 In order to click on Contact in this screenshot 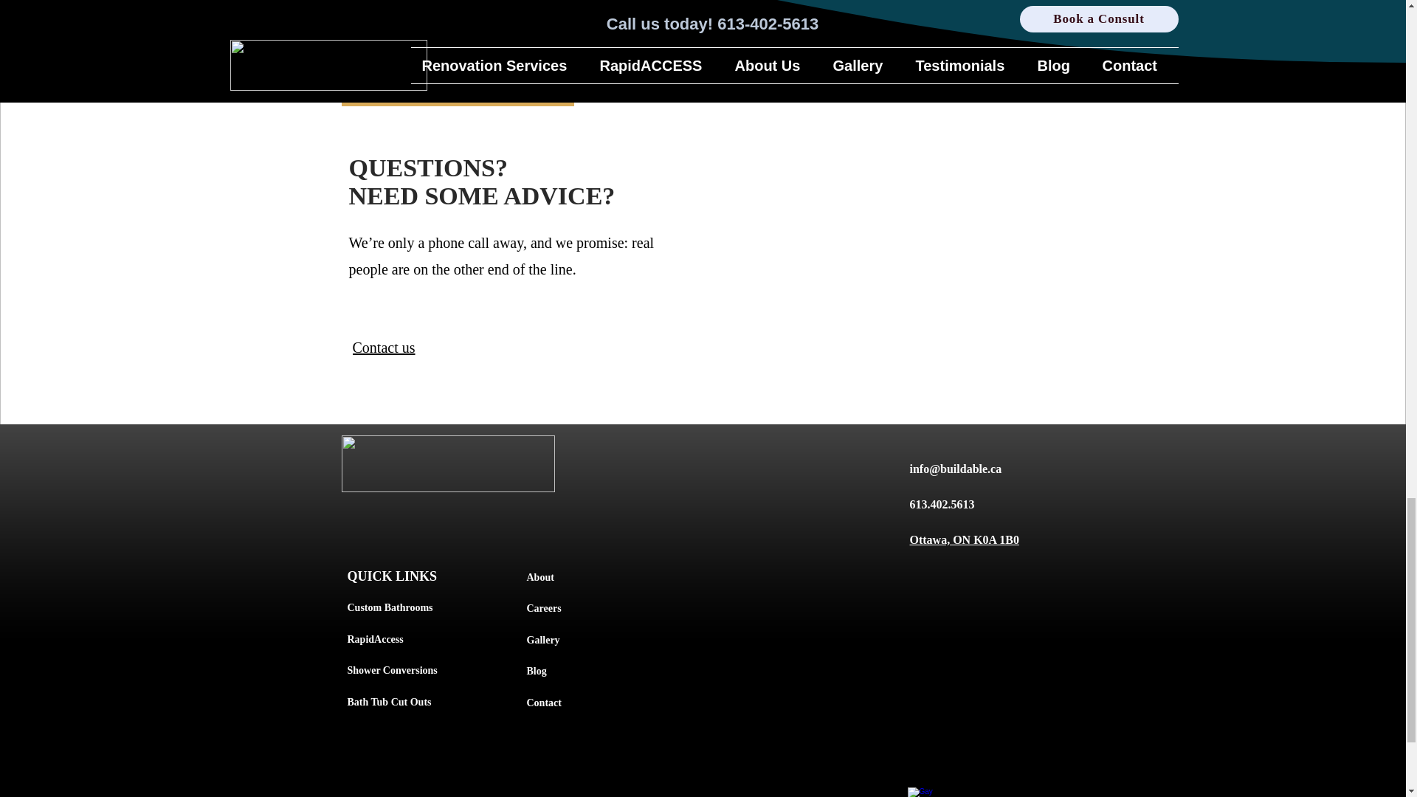, I will do `click(544, 701)`.